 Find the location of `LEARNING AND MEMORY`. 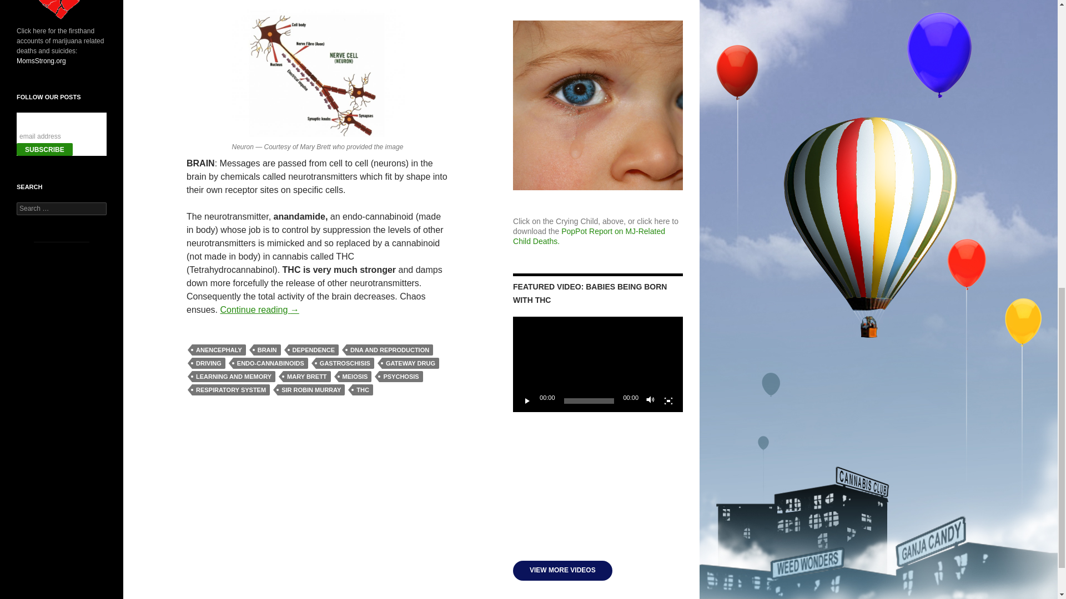

LEARNING AND MEMORY is located at coordinates (233, 376).